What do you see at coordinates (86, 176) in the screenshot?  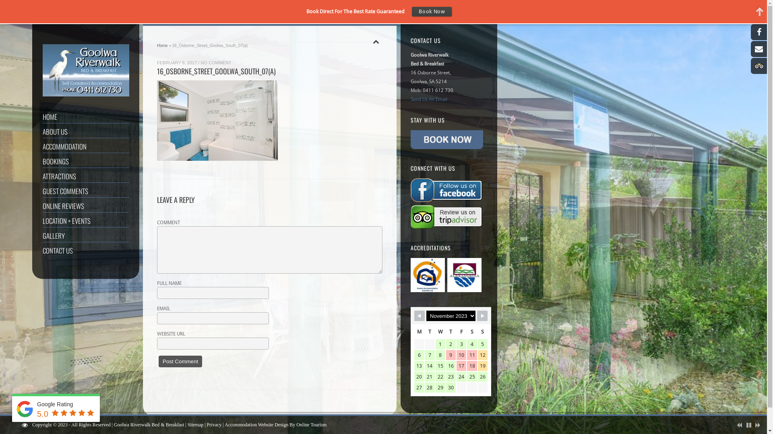 I see `ATTRACTIONS` at bounding box center [86, 176].